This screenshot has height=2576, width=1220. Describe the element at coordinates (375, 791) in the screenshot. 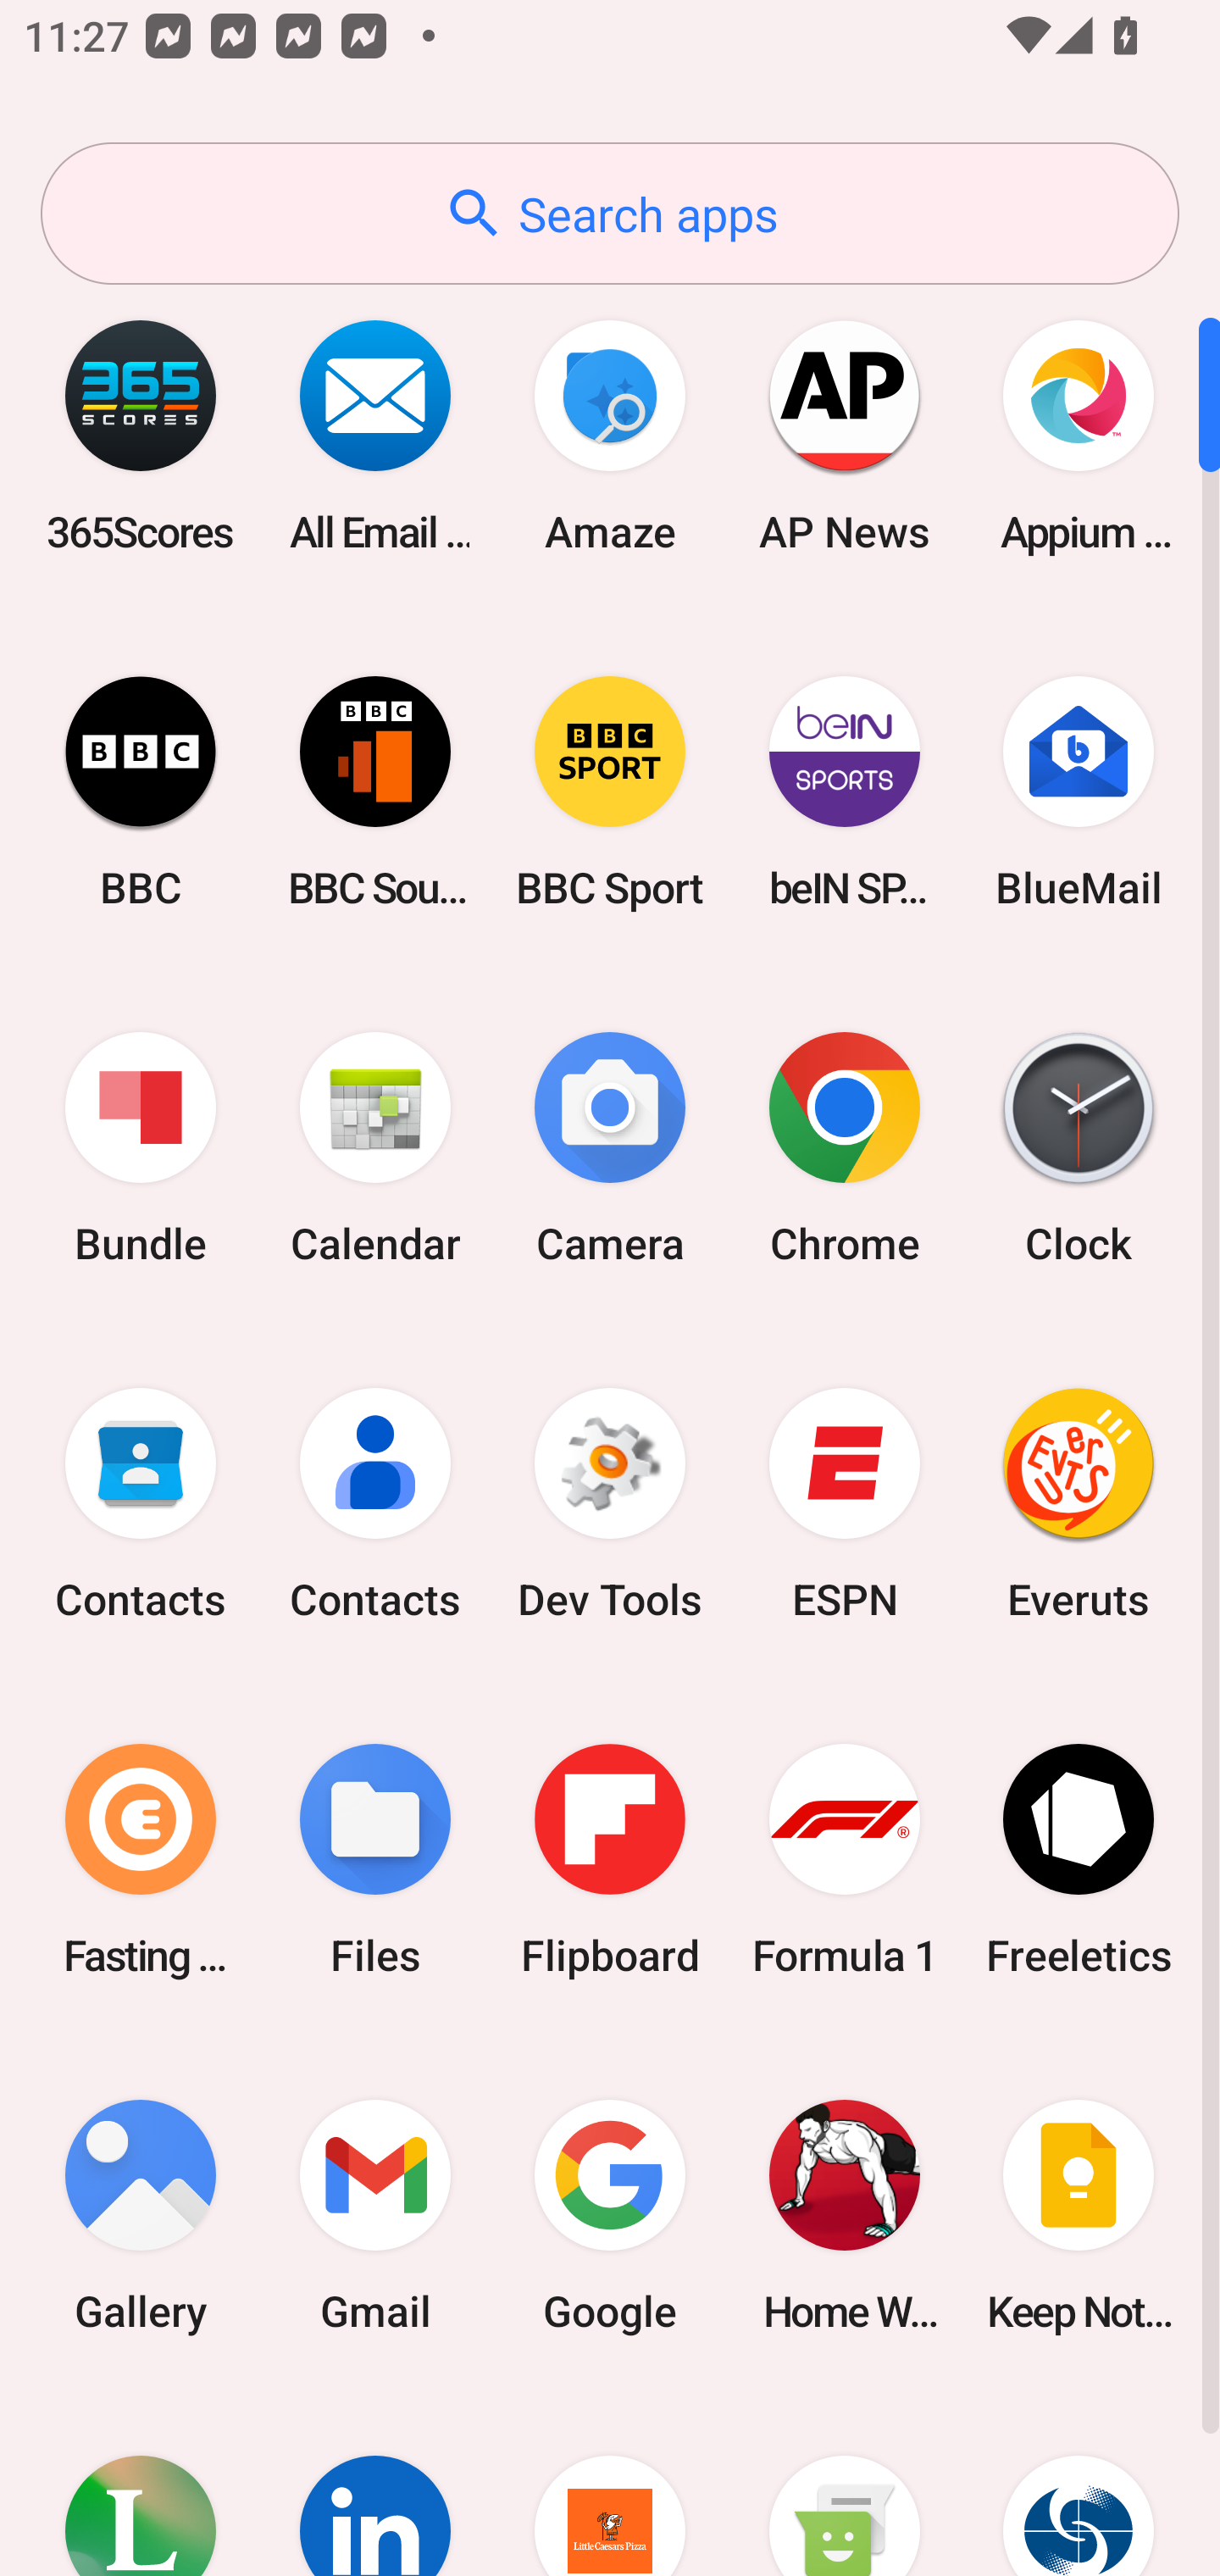

I see `BBC Sounds` at that location.